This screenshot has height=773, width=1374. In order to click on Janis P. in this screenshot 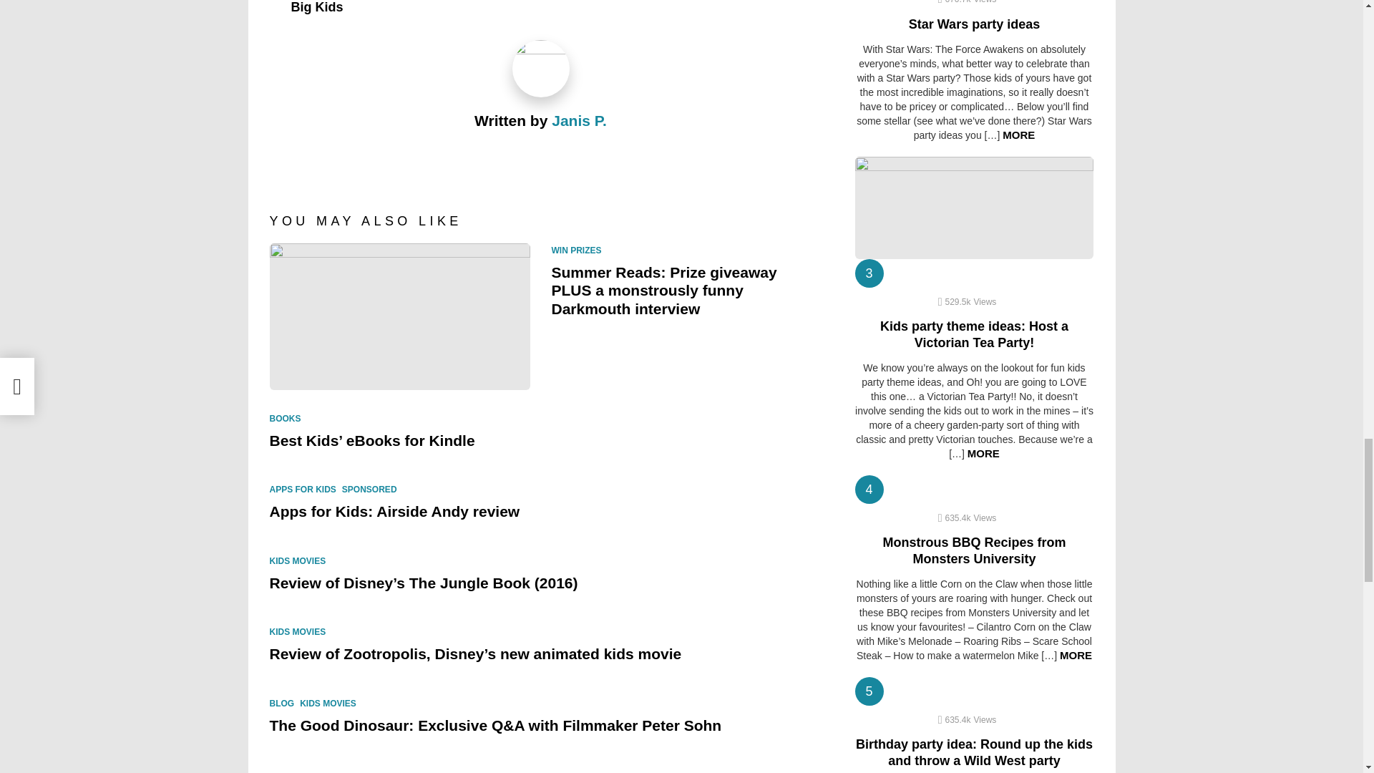, I will do `click(580, 120)`.